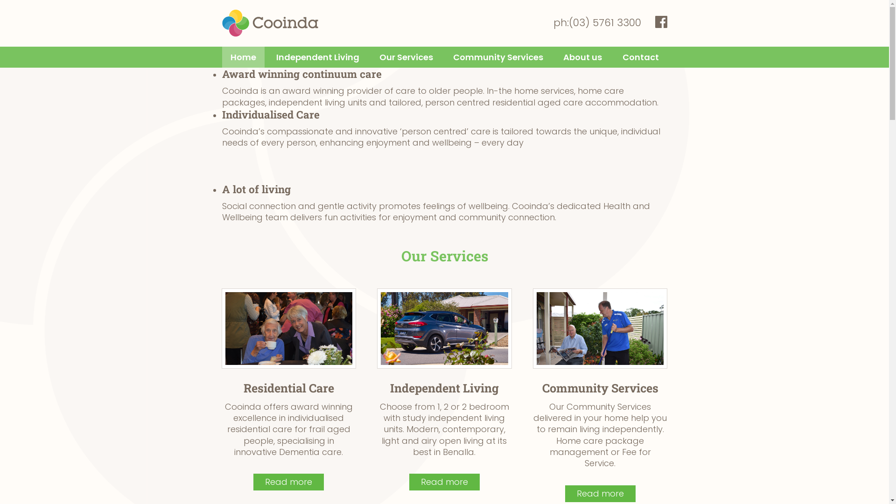 This screenshot has height=504, width=896. Describe the element at coordinates (597, 23) in the screenshot. I see `ph:(03) 5761 3300` at that location.